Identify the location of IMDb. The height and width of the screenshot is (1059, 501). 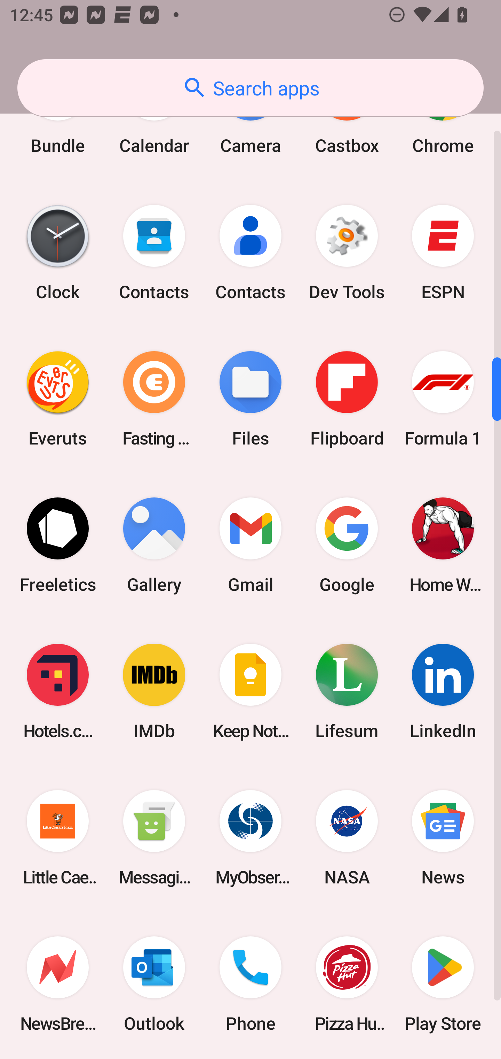
(154, 691).